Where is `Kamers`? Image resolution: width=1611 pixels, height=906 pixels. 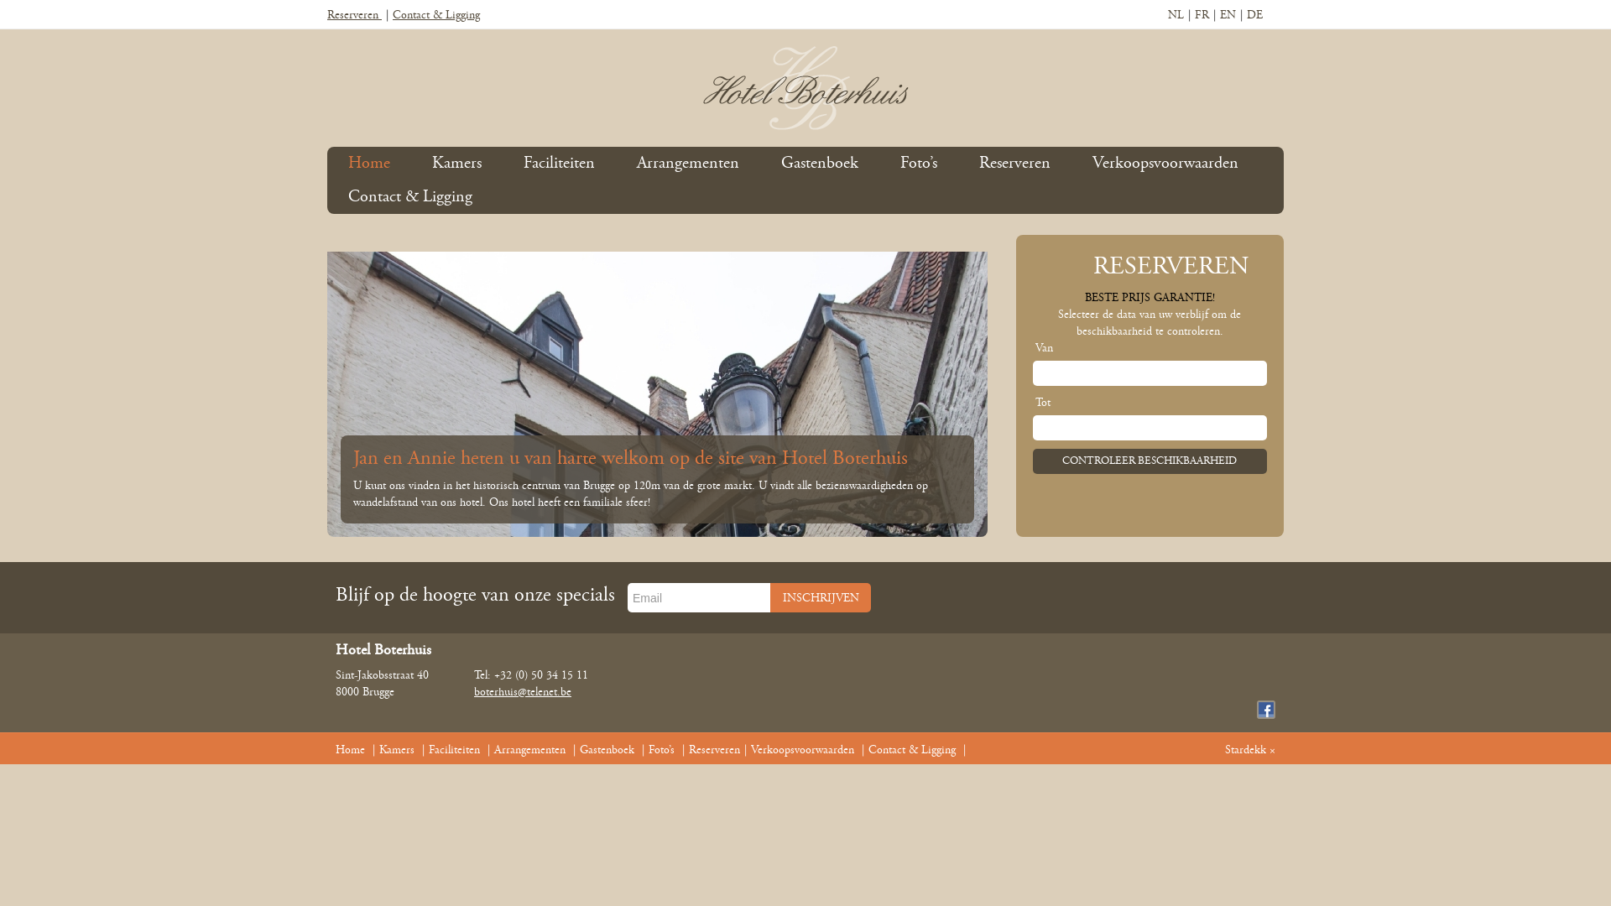
Kamers is located at coordinates (396, 750).